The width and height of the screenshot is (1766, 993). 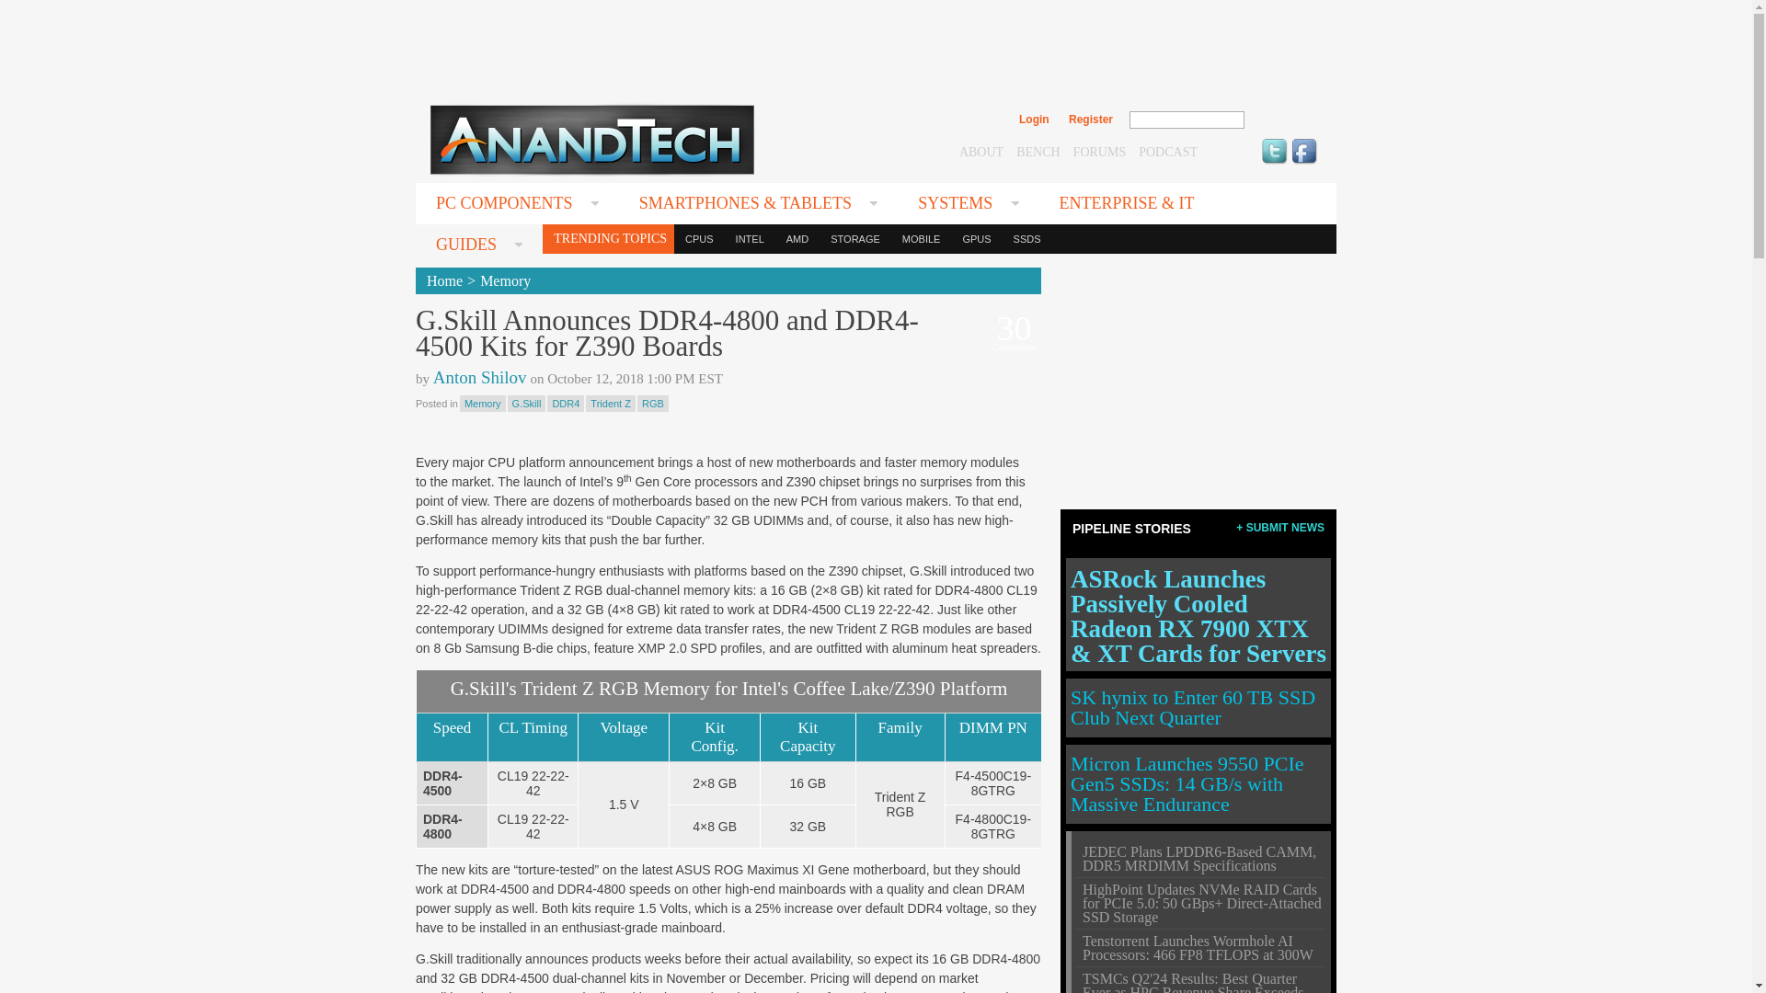 I want to click on search, so click(x=1284, y=120).